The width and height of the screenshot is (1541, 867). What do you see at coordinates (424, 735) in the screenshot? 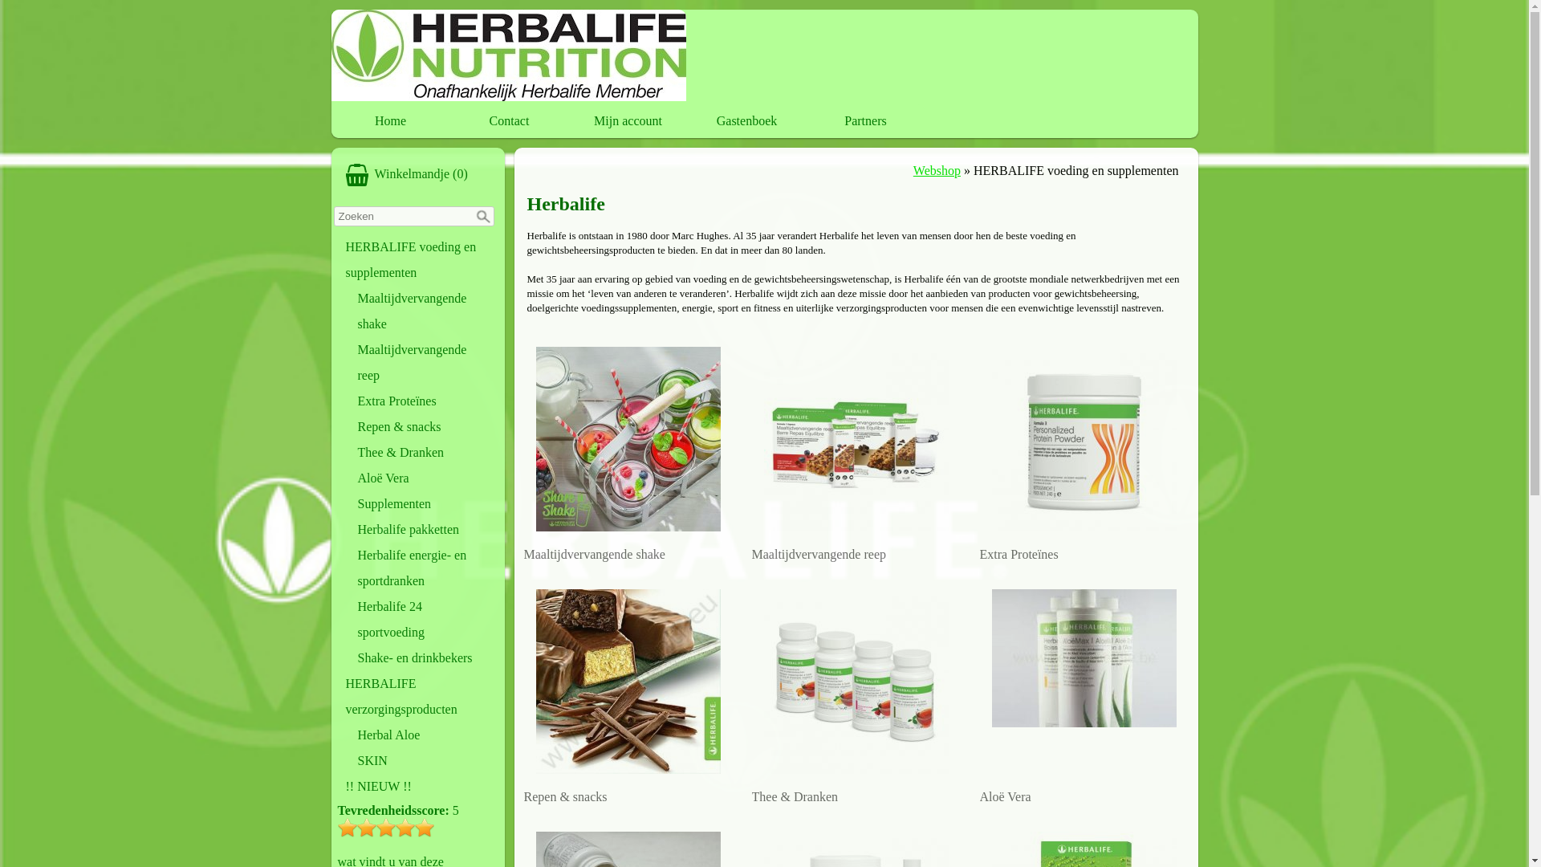
I see `Herbal Aloe` at bounding box center [424, 735].